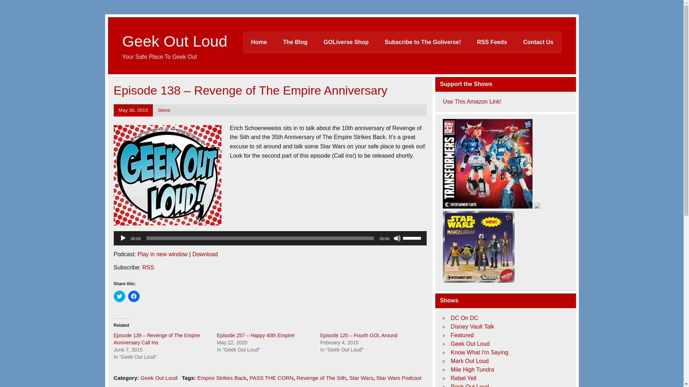 The width and height of the screenshot is (689, 387). What do you see at coordinates (205, 254) in the screenshot?
I see `Download` at bounding box center [205, 254].